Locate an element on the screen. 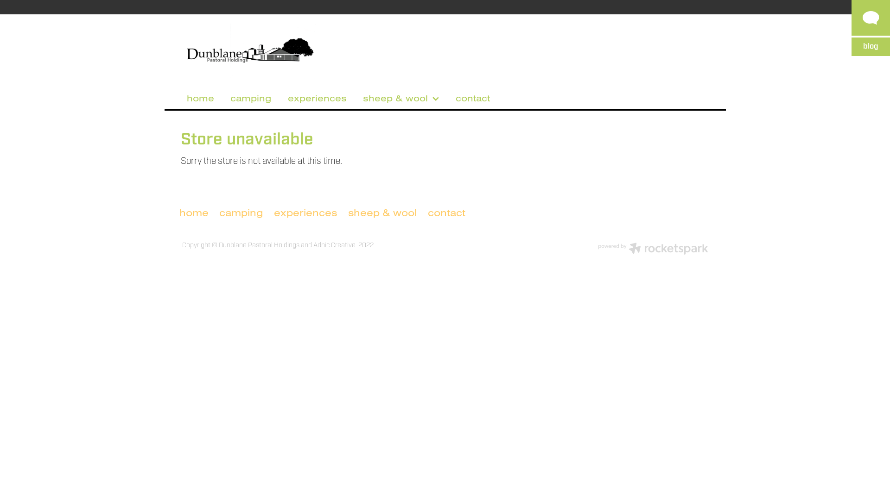 This screenshot has height=500, width=890. home is located at coordinates (200, 98).